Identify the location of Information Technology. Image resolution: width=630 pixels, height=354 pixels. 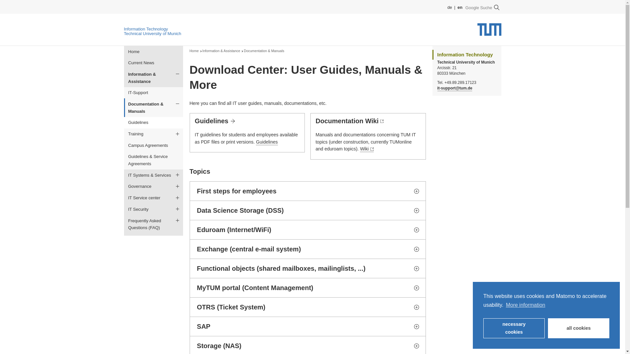
(146, 29).